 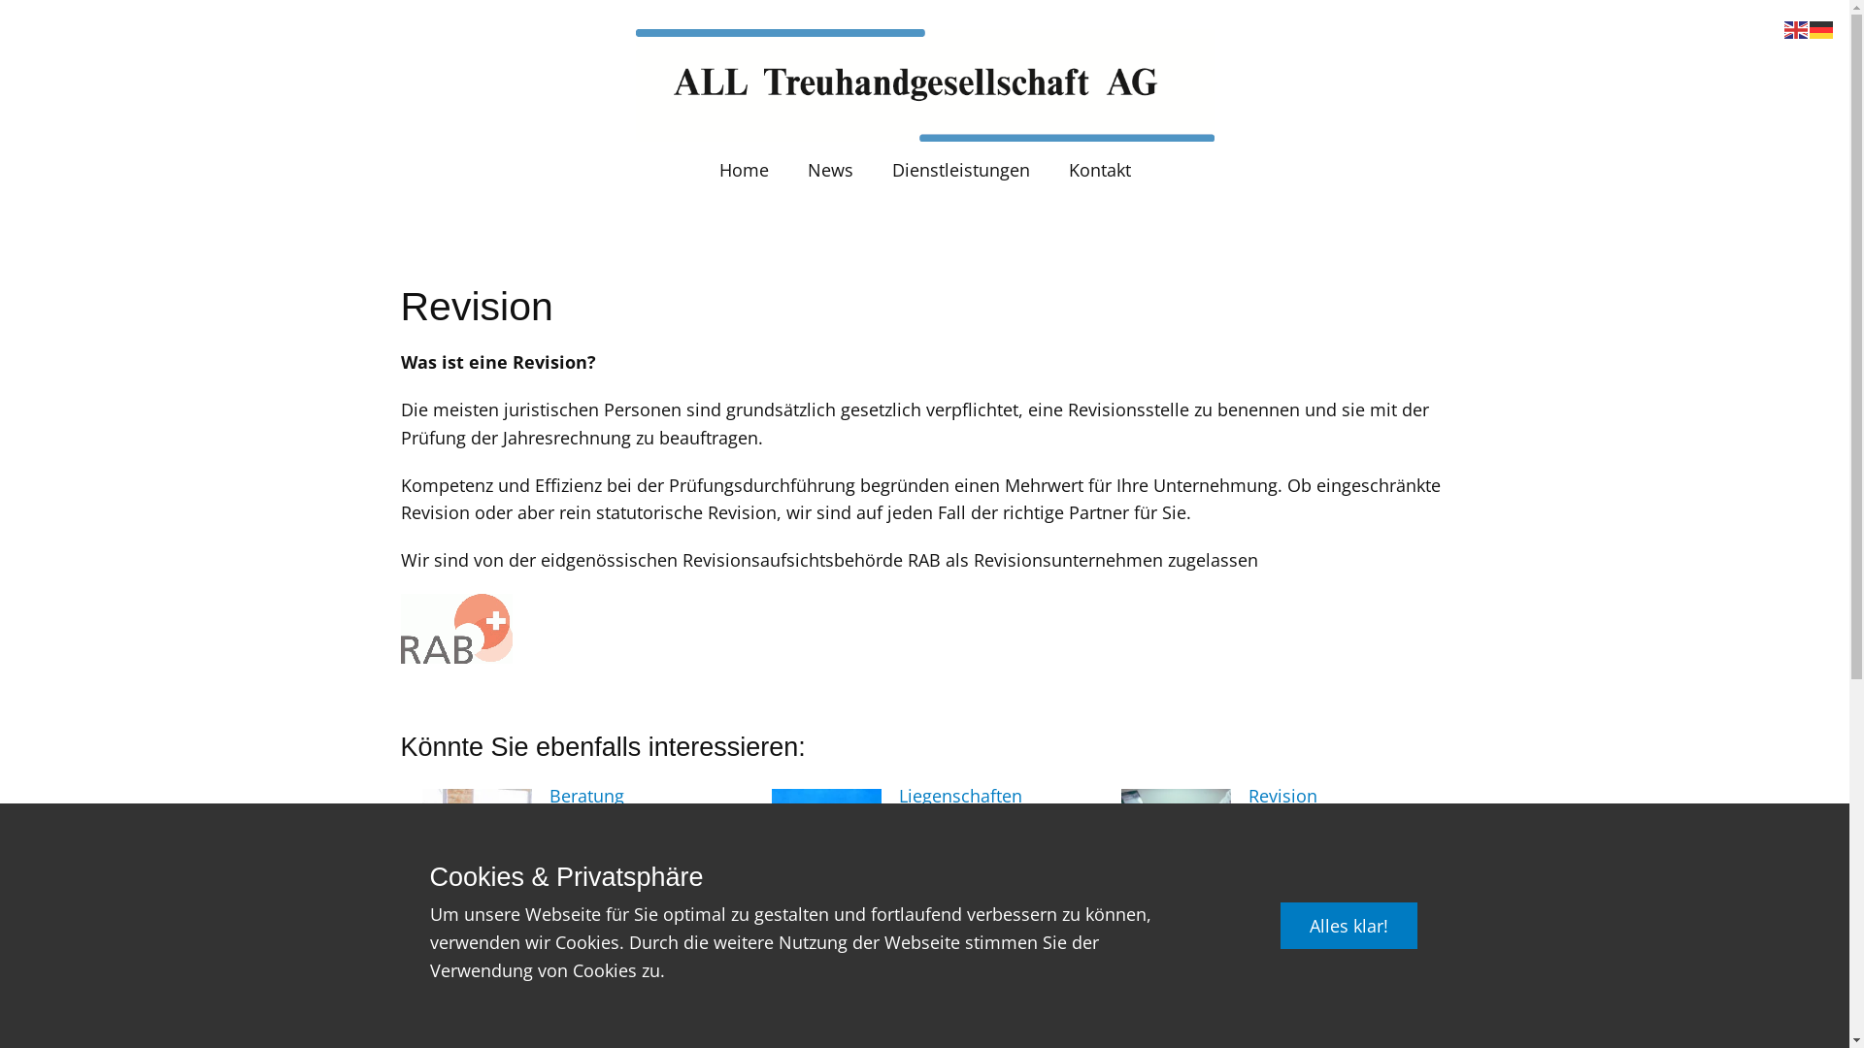 What do you see at coordinates (744, 169) in the screenshot?
I see `Home` at bounding box center [744, 169].